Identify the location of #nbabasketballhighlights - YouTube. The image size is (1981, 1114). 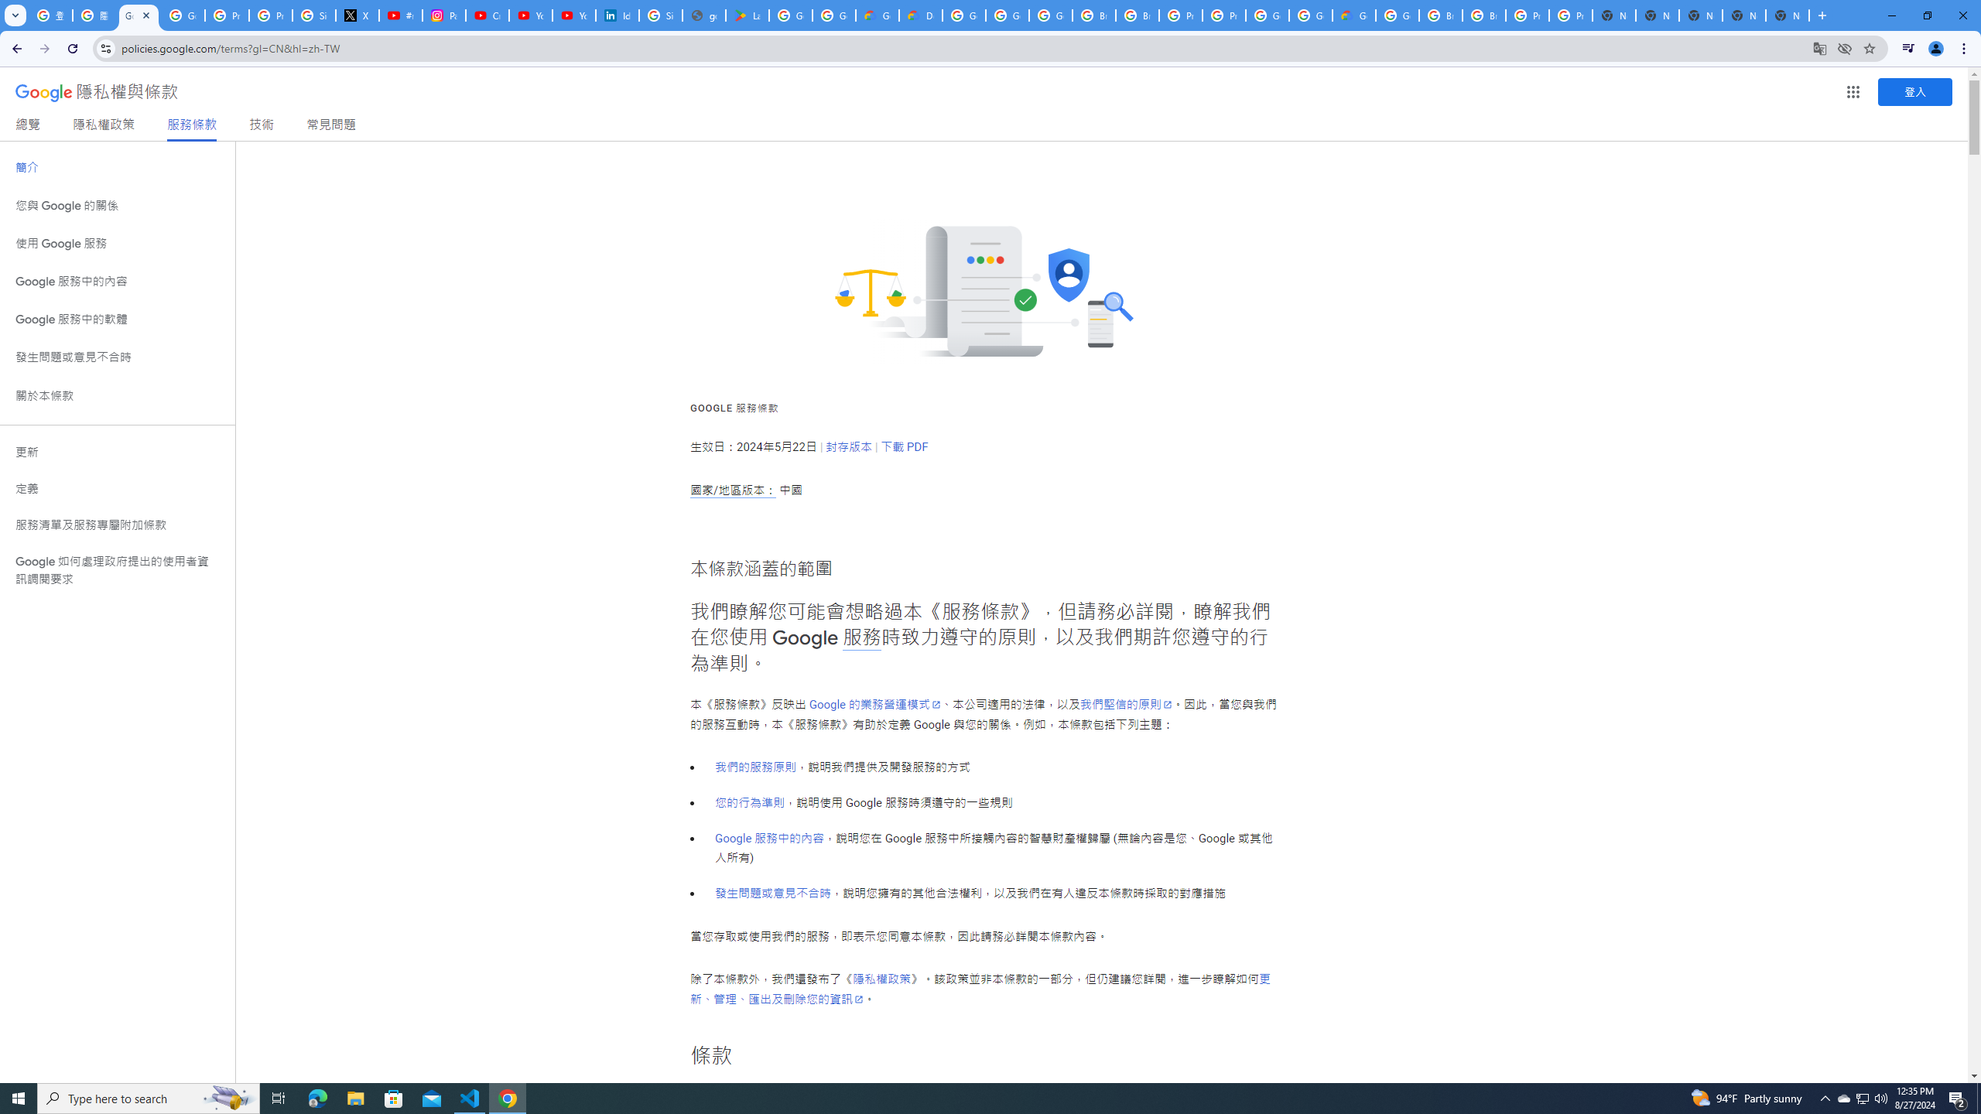
(401, 15).